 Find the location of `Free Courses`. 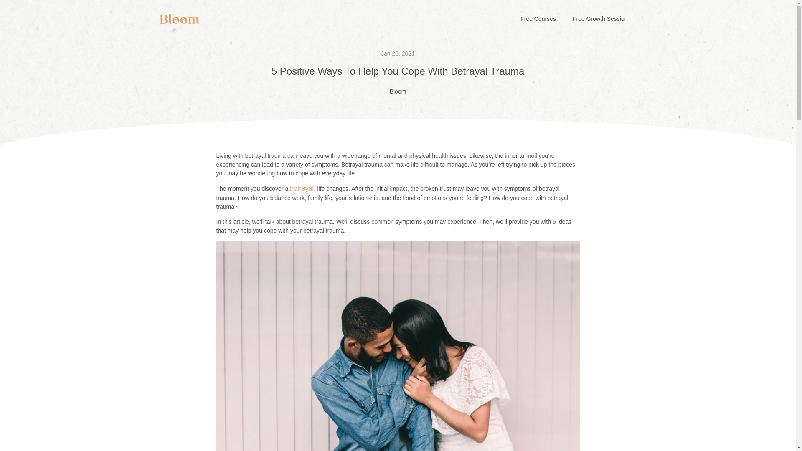

Free Courses is located at coordinates (538, 18).